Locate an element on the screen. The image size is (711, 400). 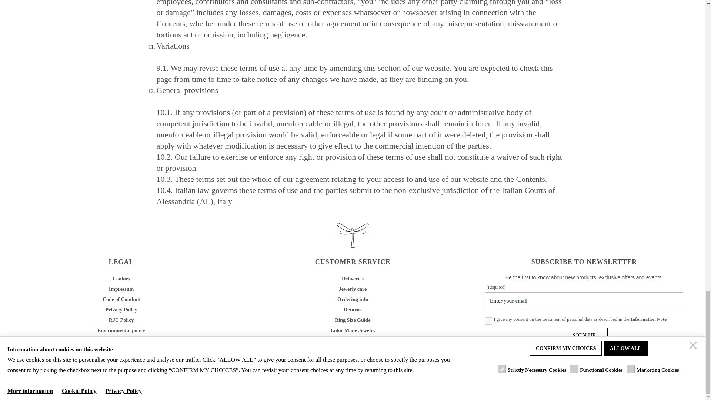
Deliveries is located at coordinates (353, 279).